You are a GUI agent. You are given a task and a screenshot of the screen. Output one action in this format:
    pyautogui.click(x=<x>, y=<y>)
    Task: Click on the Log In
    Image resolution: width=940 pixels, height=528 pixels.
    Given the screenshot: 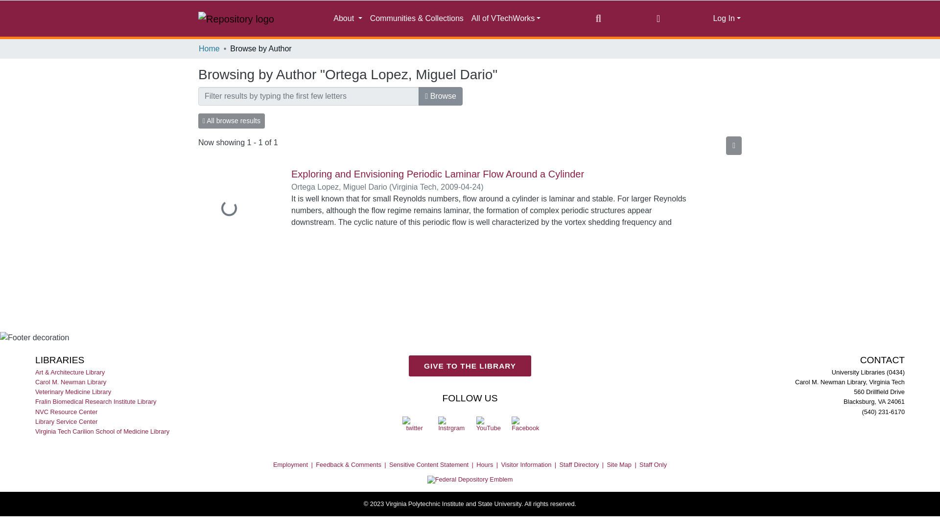 What is the action you would take?
    pyautogui.click(x=727, y=19)
    